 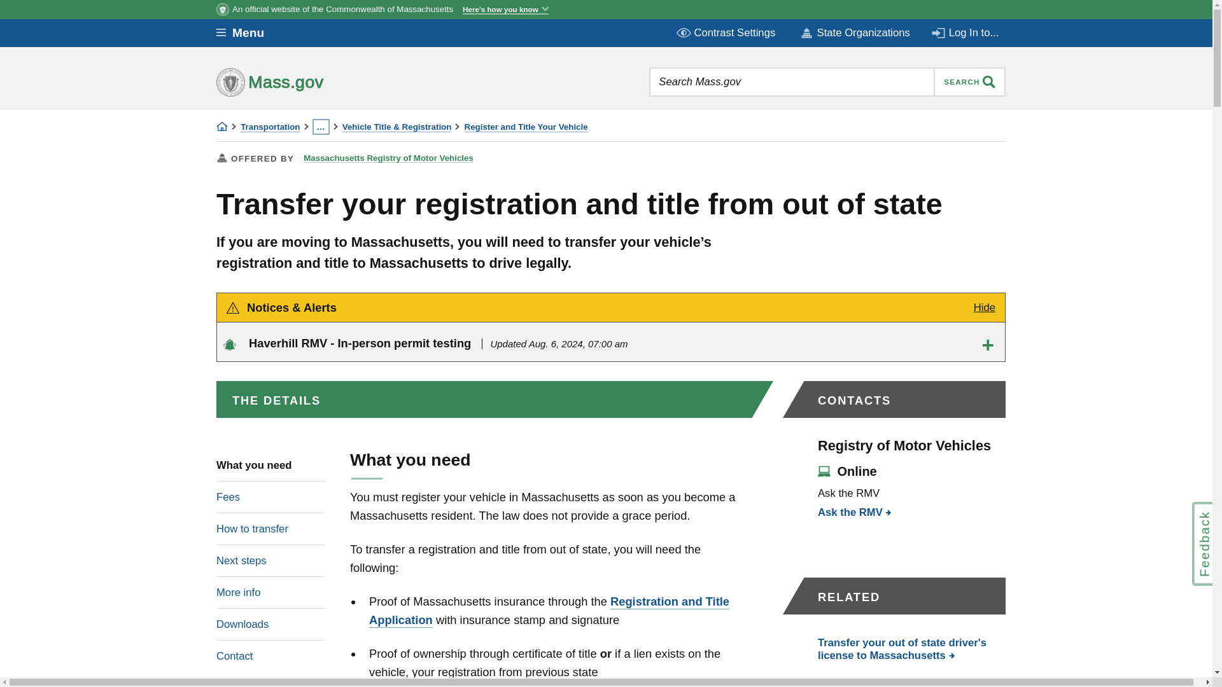 I want to click on Contrast Settings, so click(x=727, y=32).